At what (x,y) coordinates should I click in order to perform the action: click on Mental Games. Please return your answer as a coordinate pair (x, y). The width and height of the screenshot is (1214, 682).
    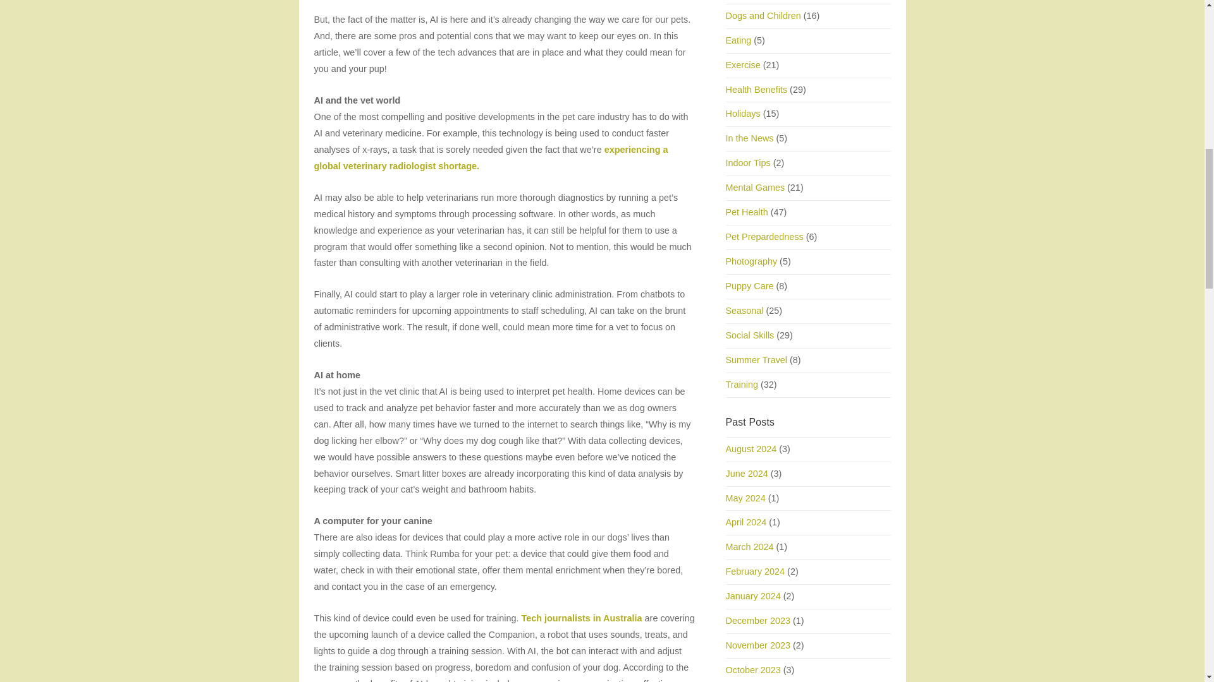
    Looking at the image, I should click on (756, 187).